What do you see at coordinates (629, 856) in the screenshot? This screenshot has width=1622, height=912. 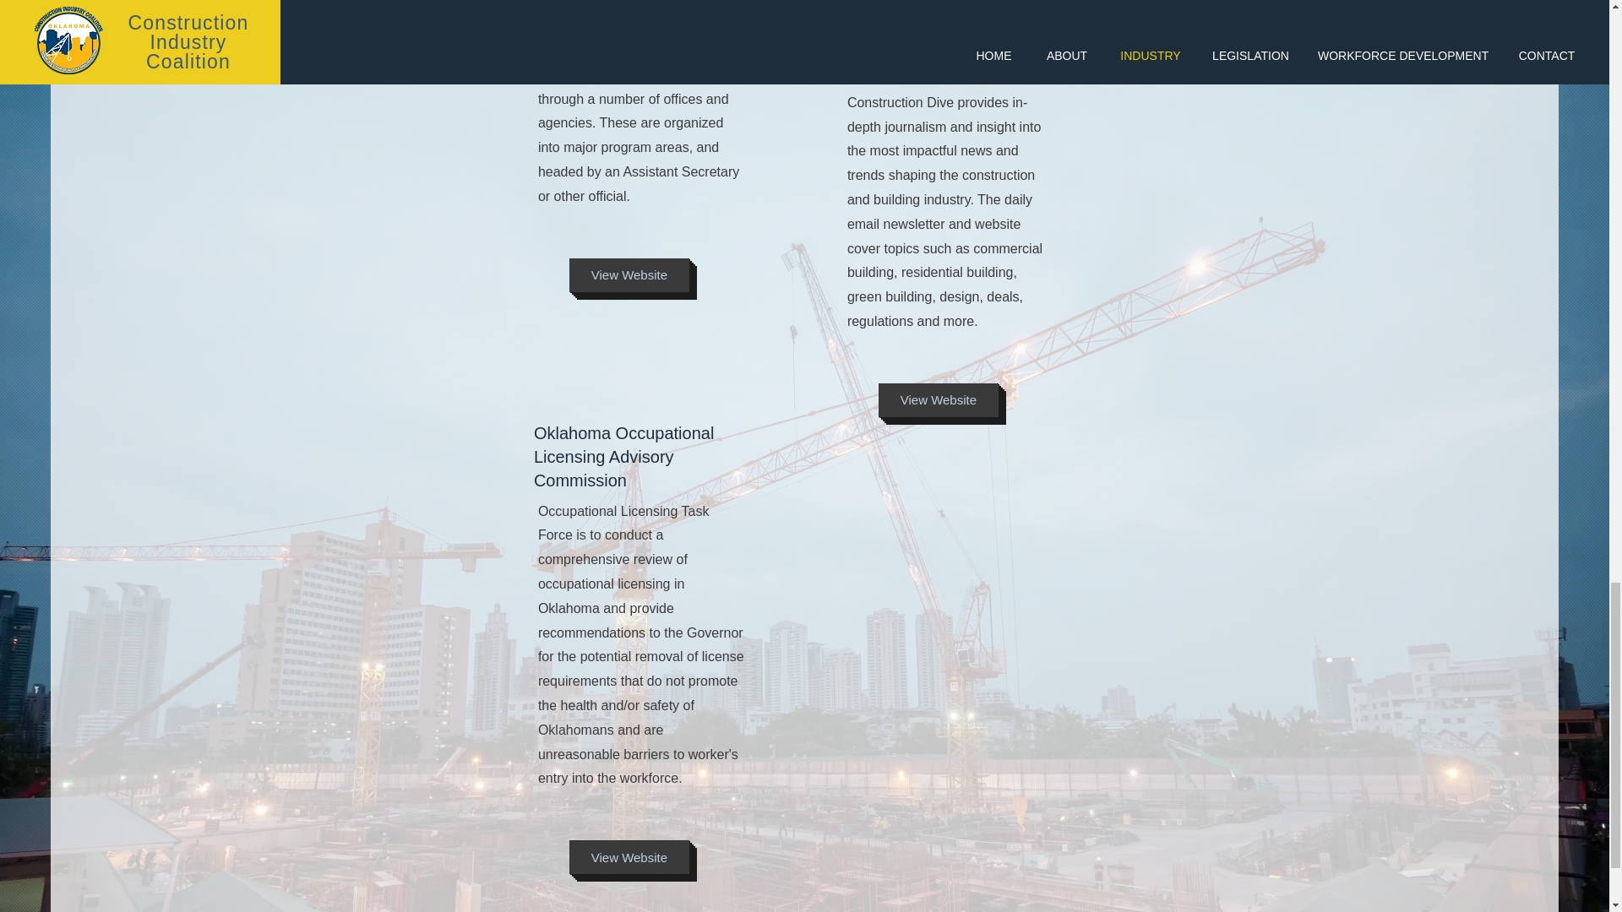 I see `View Website` at bounding box center [629, 856].